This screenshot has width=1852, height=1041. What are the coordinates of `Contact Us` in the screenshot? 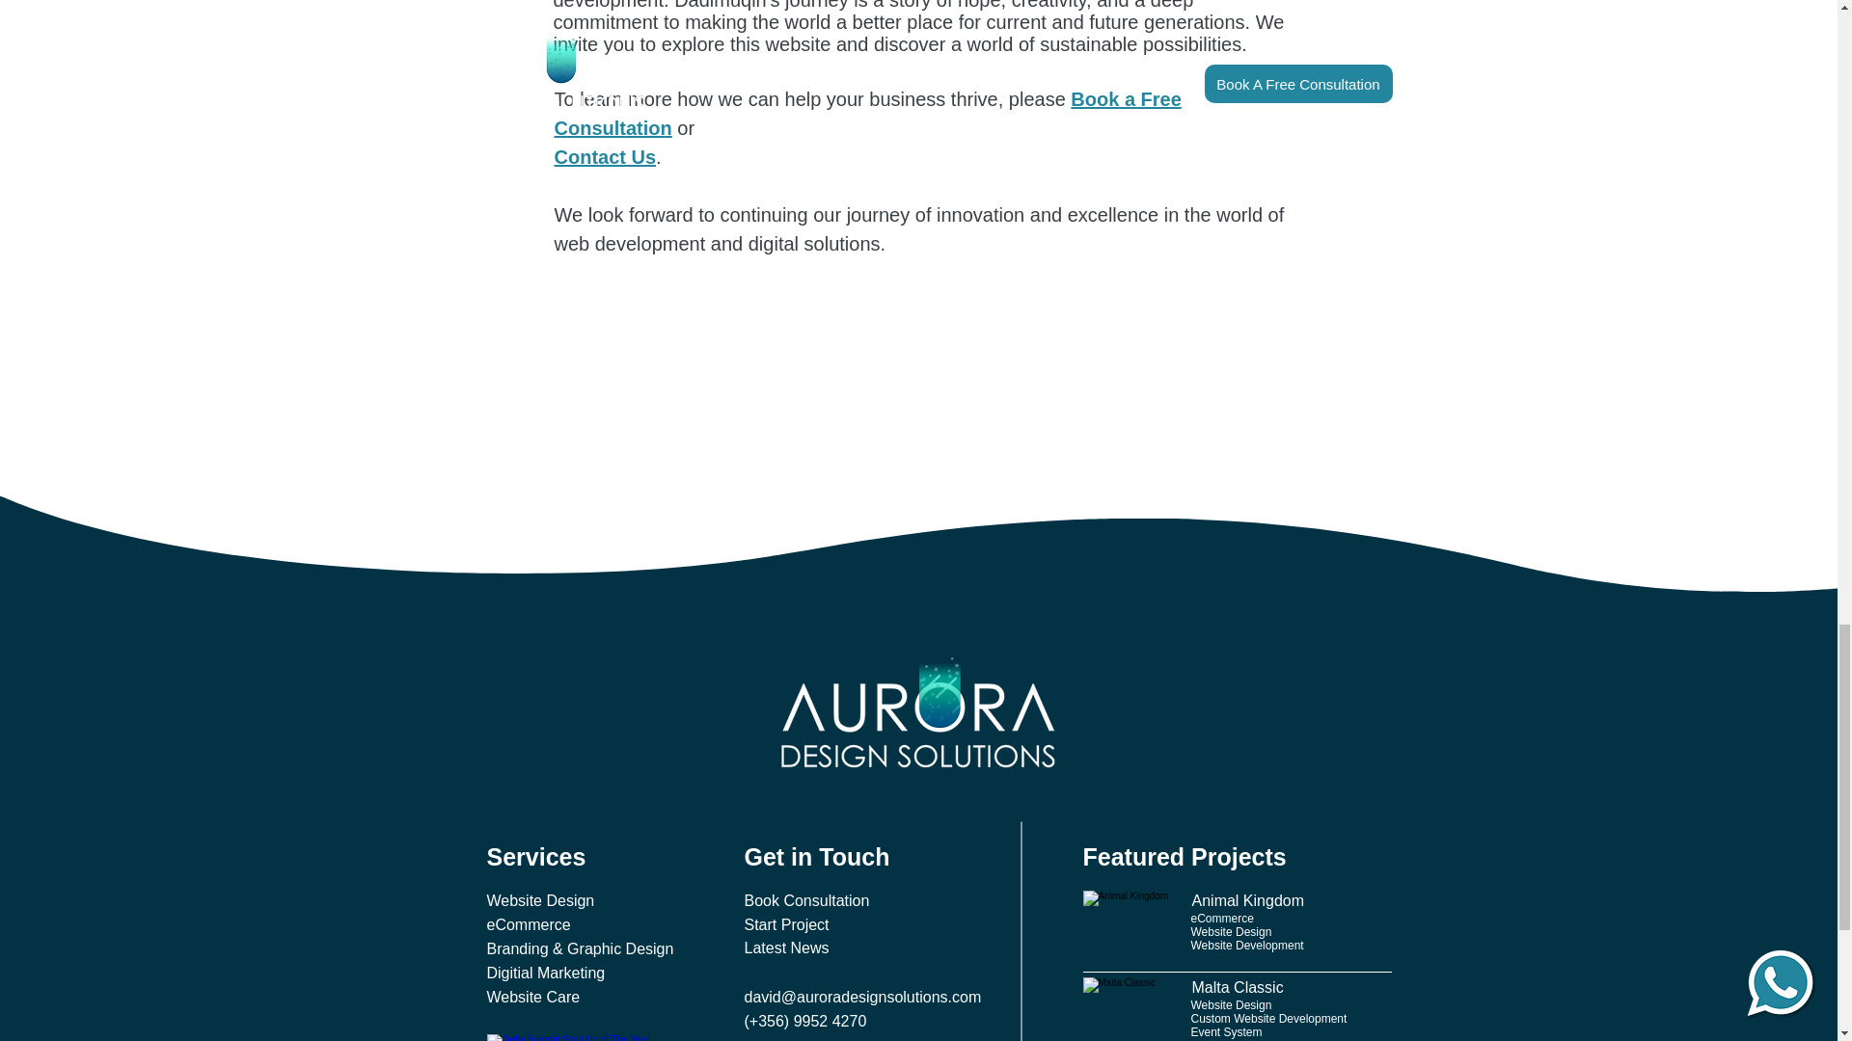 It's located at (604, 156).